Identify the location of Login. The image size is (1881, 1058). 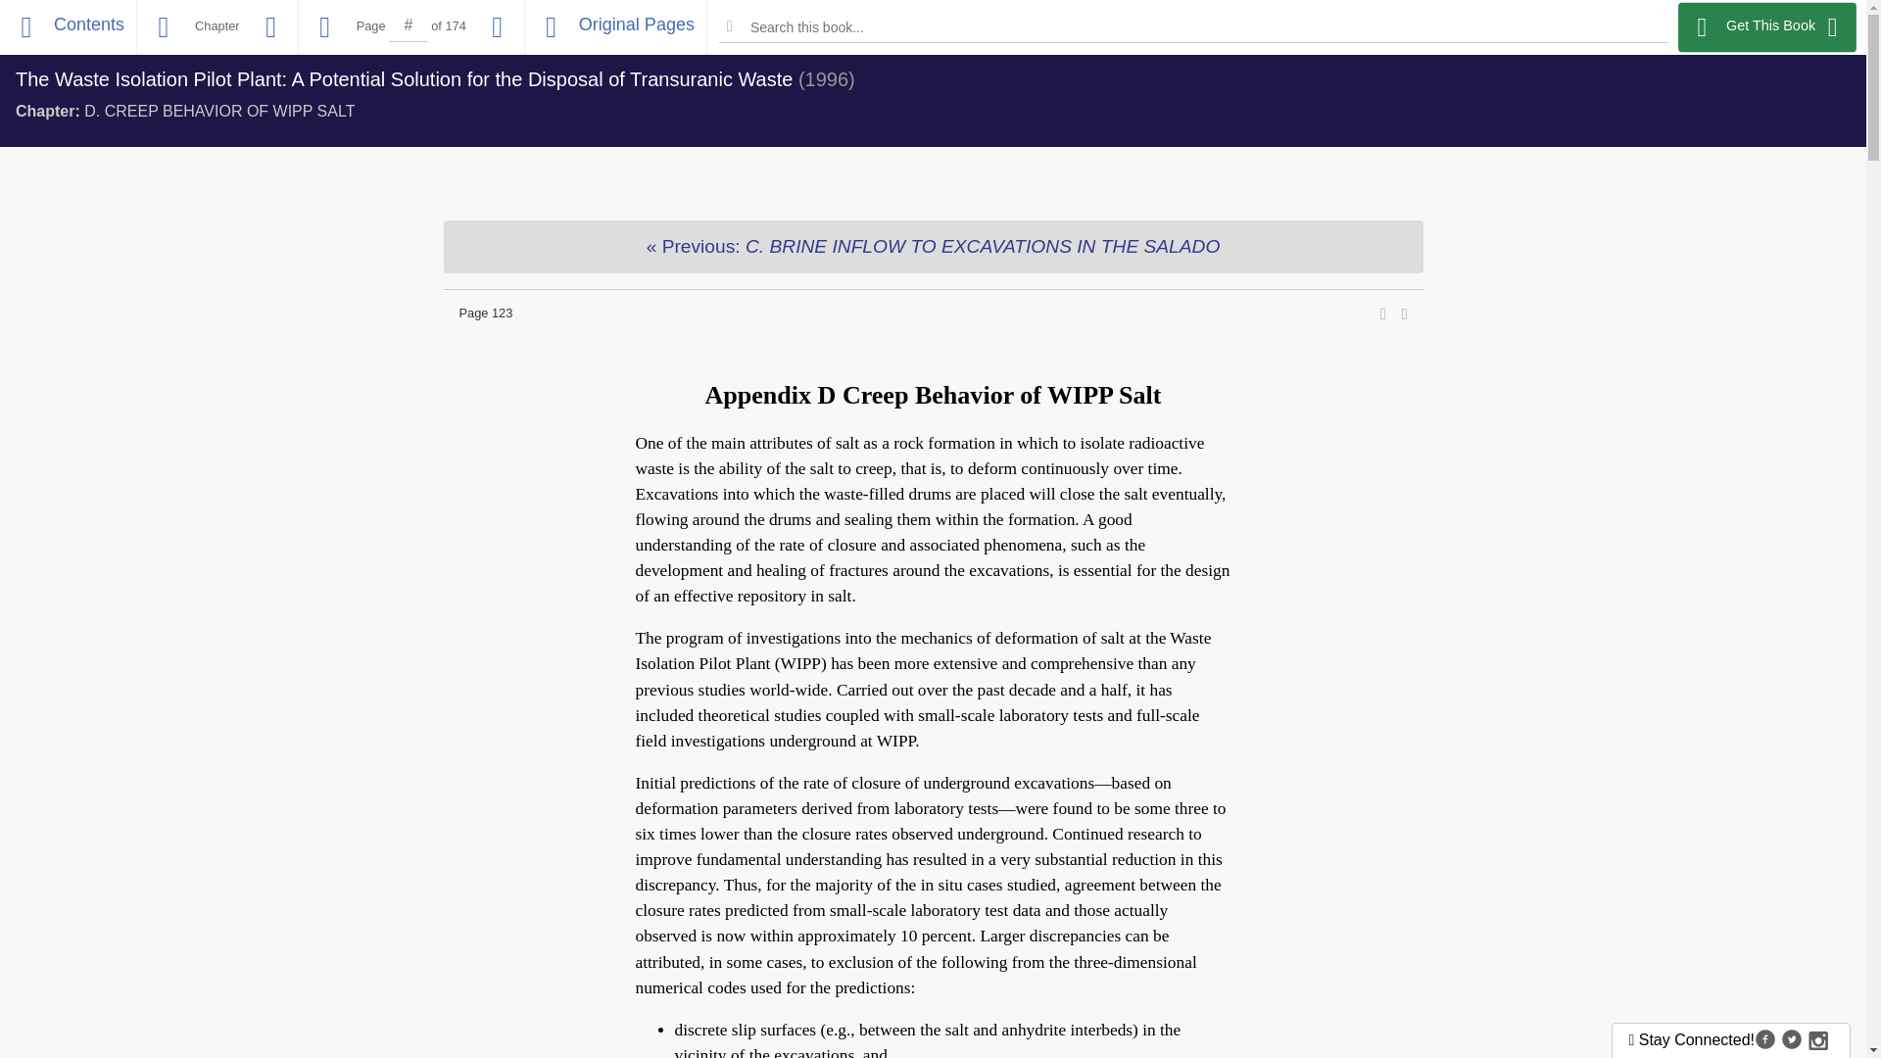
(1644, 28).